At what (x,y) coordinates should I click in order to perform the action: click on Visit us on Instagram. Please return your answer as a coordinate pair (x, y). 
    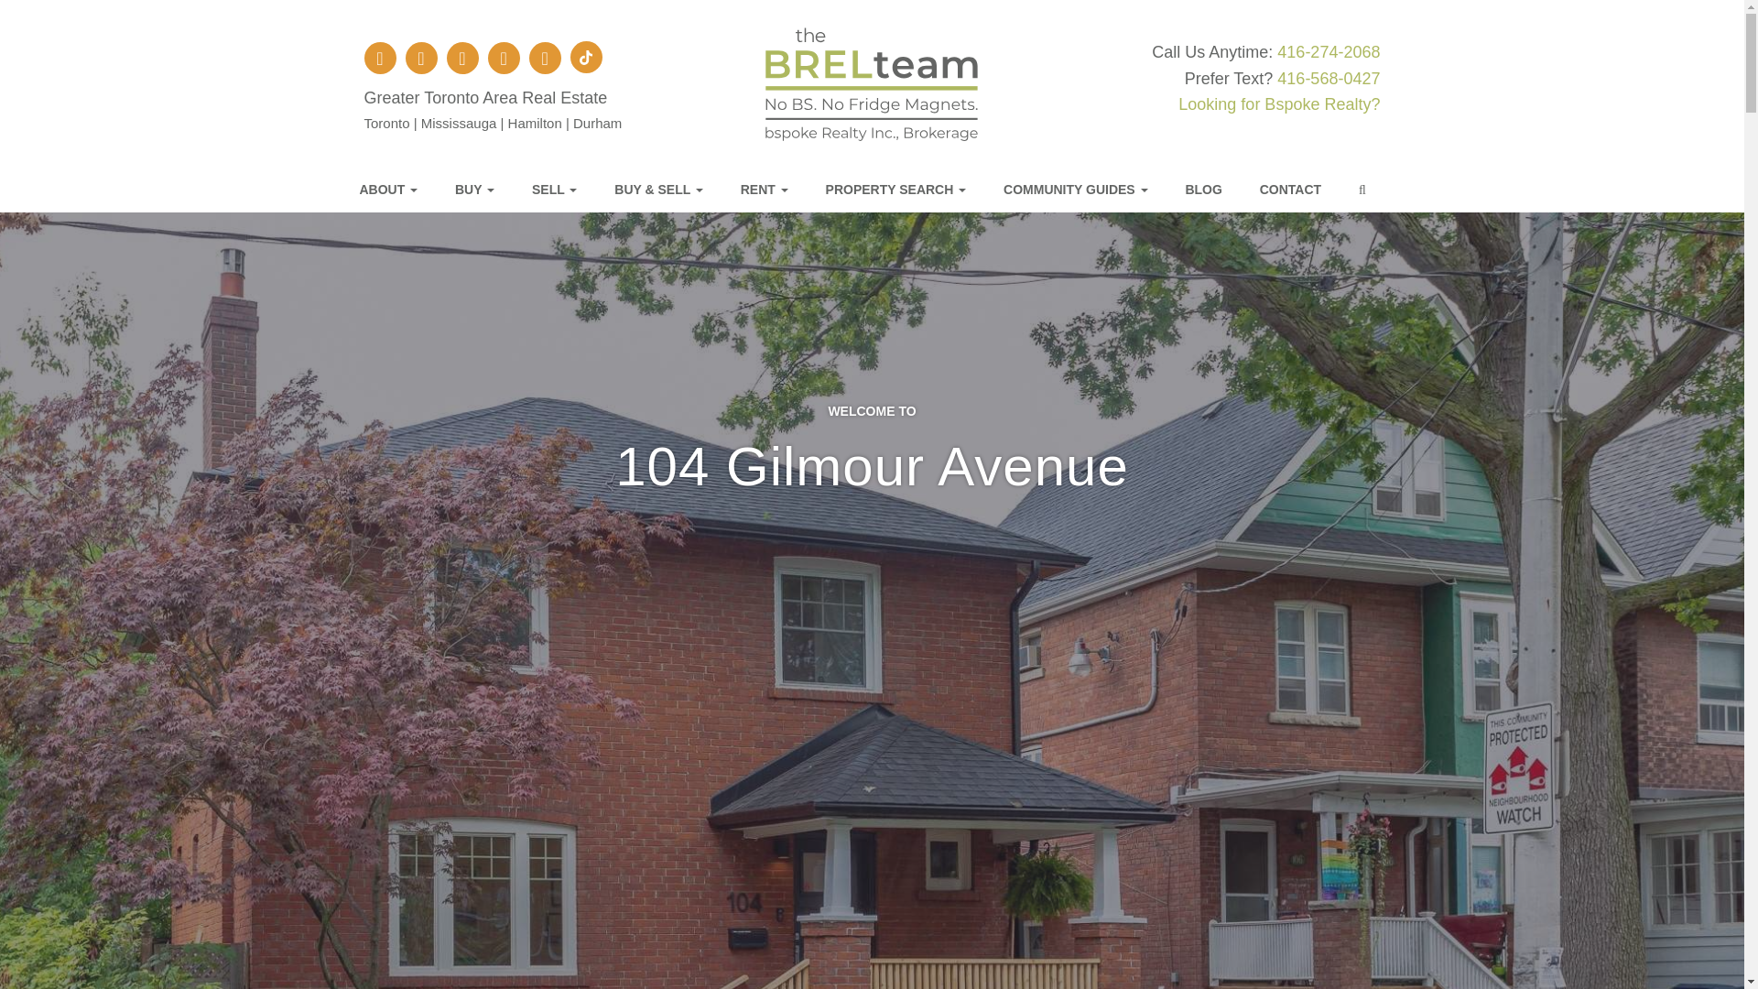
    Looking at the image, I should click on (421, 59).